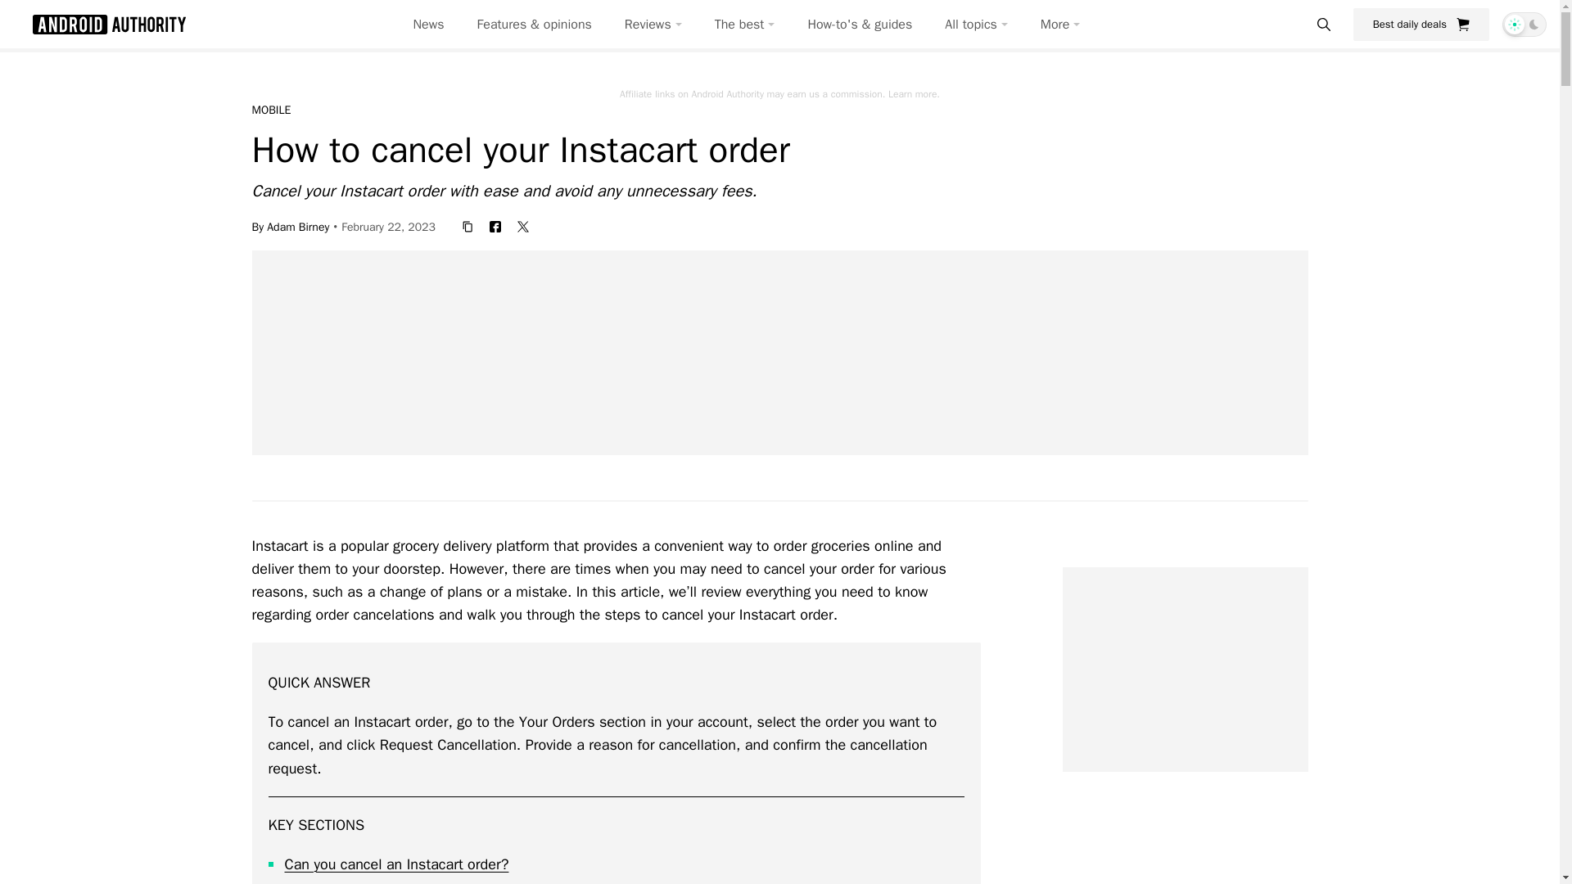  What do you see at coordinates (298, 226) in the screenshot?
I see `Adam Birney` at bounding box center [298, 226].